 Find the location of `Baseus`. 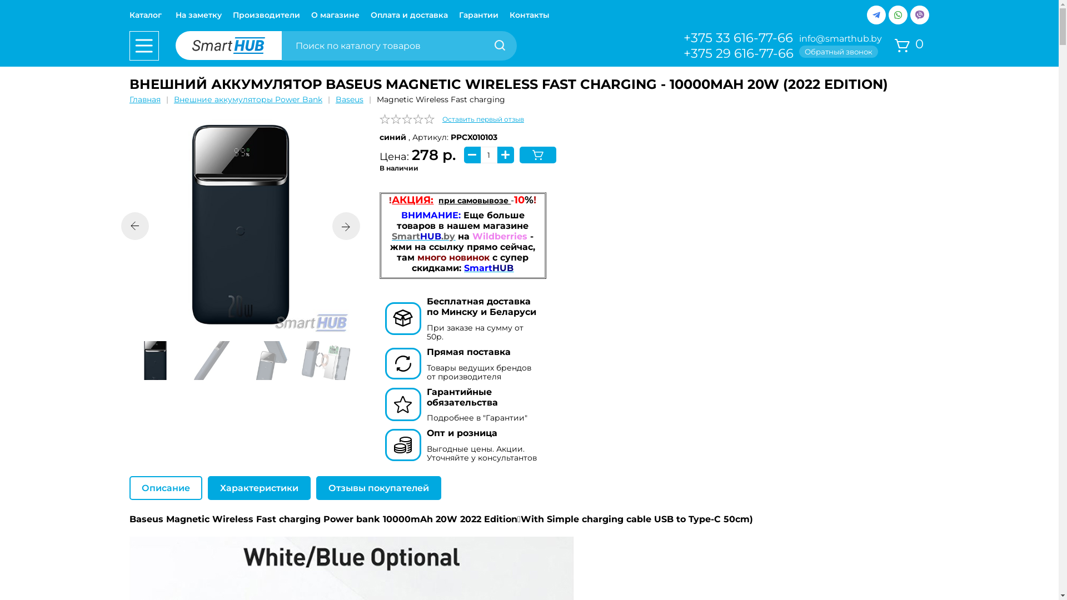

Baseus is located at coordinates (350, 99).